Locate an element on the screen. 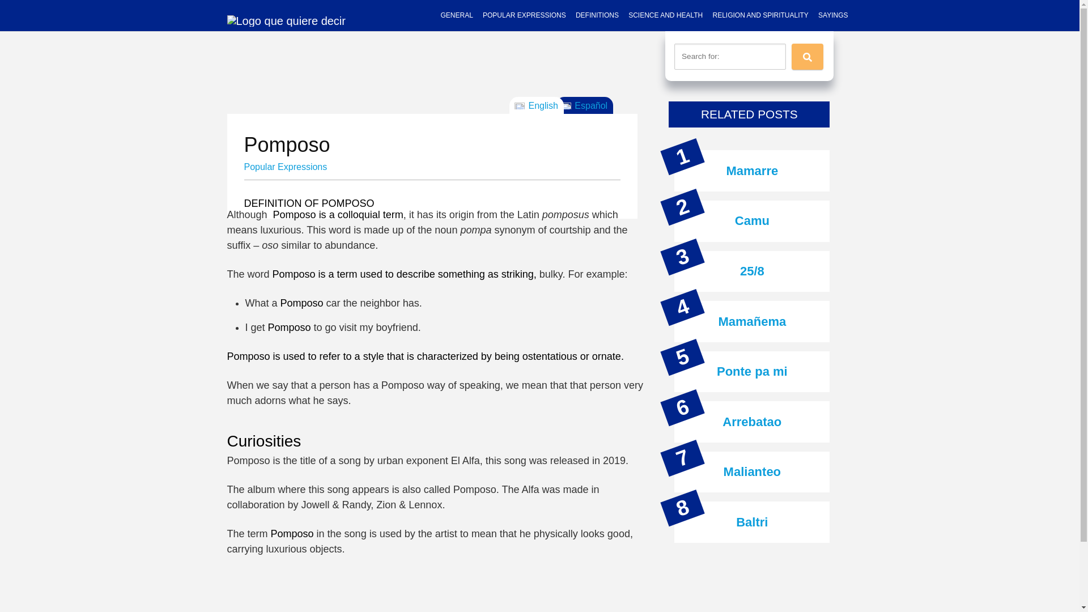 The height and width of the screenshot is (612, 1088). DEFINITIONS is located at coordinates (597, 16).